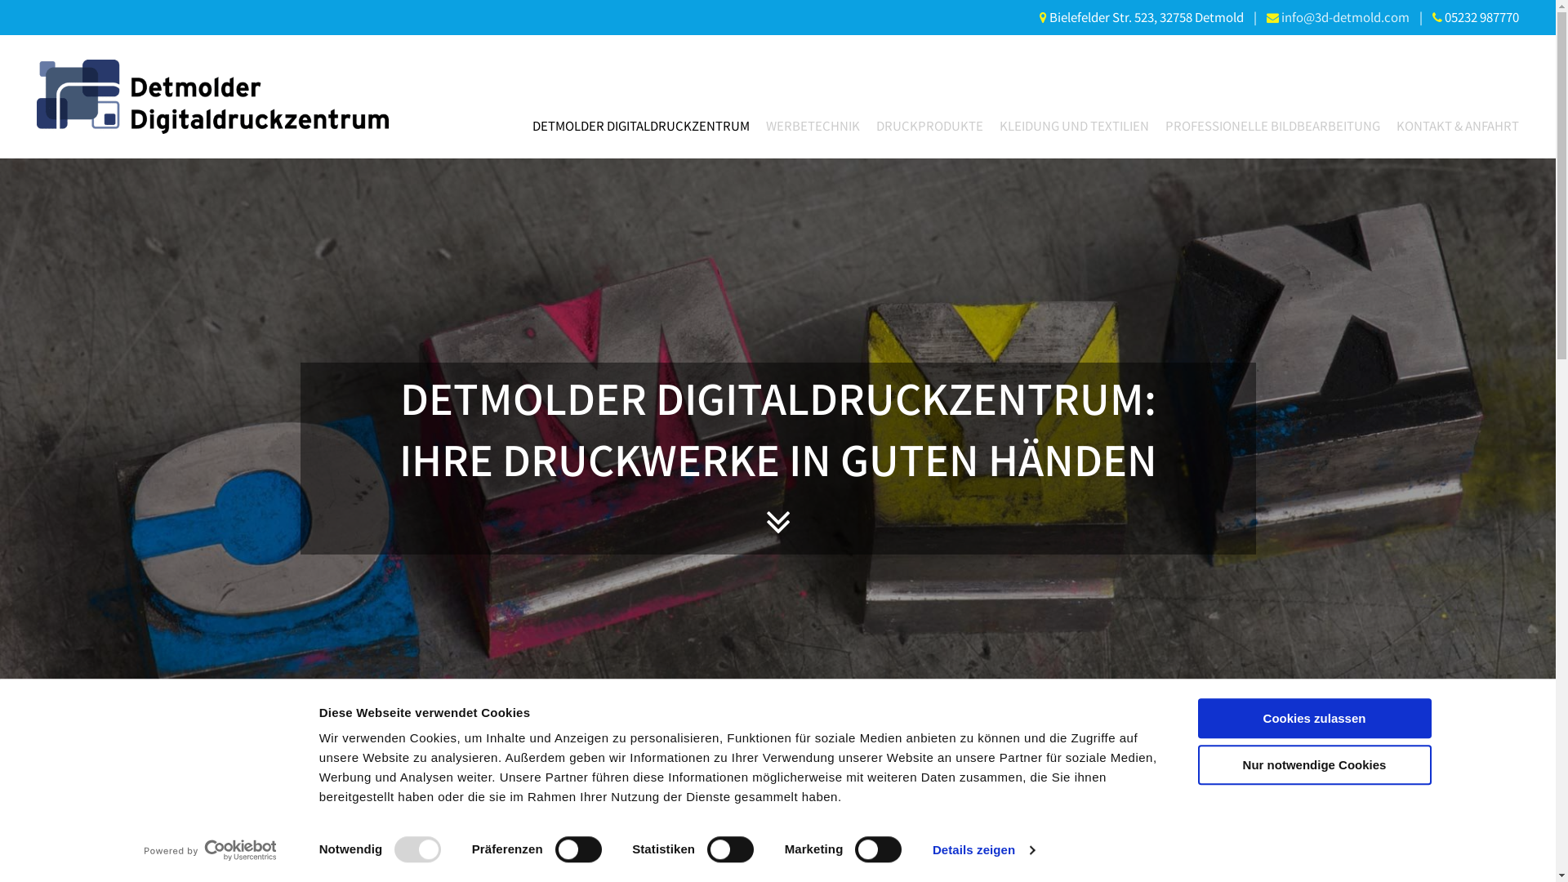  What do you see at coordinates (1067, 126) in the screenshot?
I see `KLEIDUNG UND TEXTILIEN` at bounding box center [1067, 126].